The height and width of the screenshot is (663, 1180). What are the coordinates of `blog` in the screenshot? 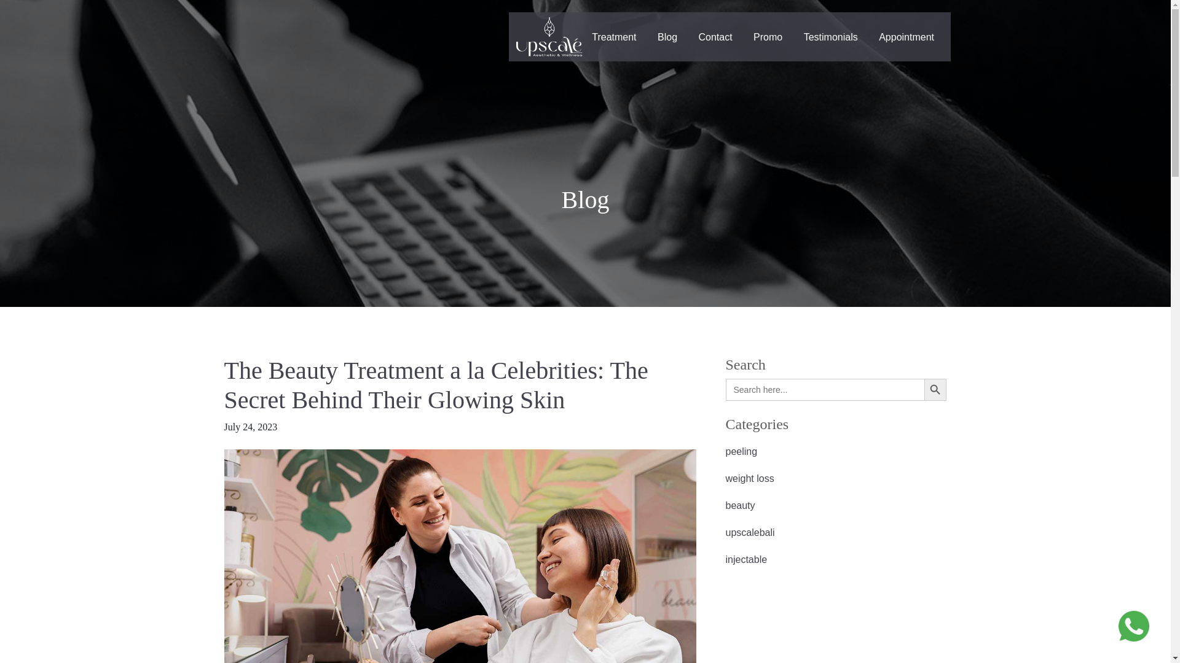 It's located at (667, 37).